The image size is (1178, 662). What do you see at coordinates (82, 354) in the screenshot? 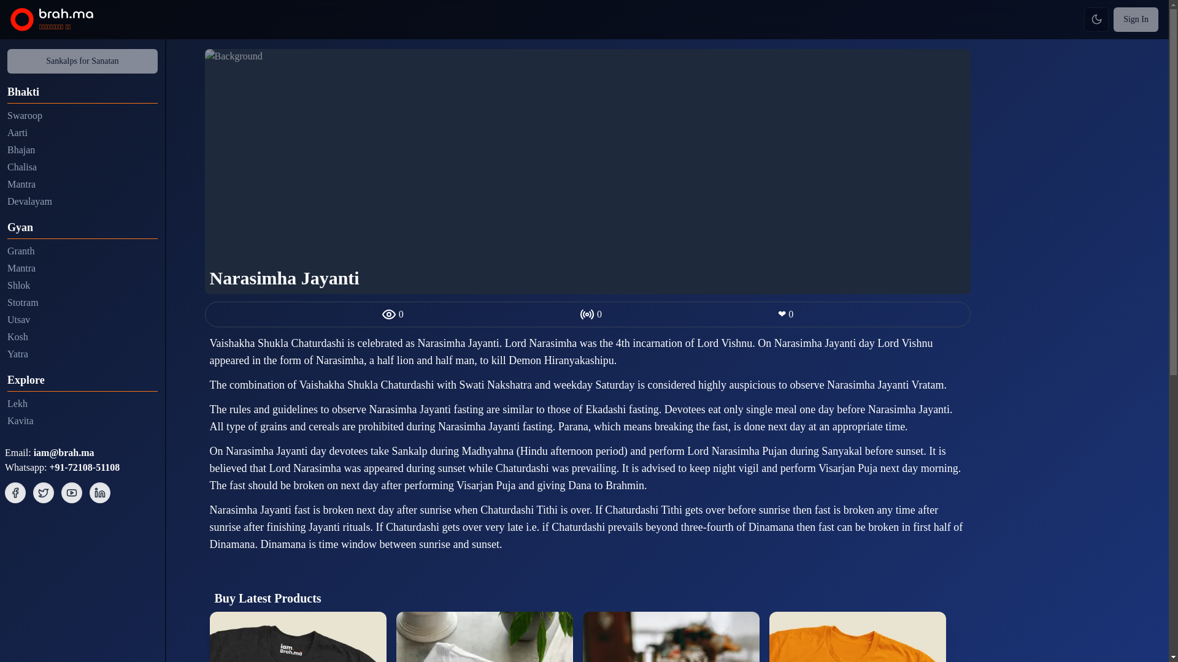
I see `Yatra` at bounding box center [82, 354].